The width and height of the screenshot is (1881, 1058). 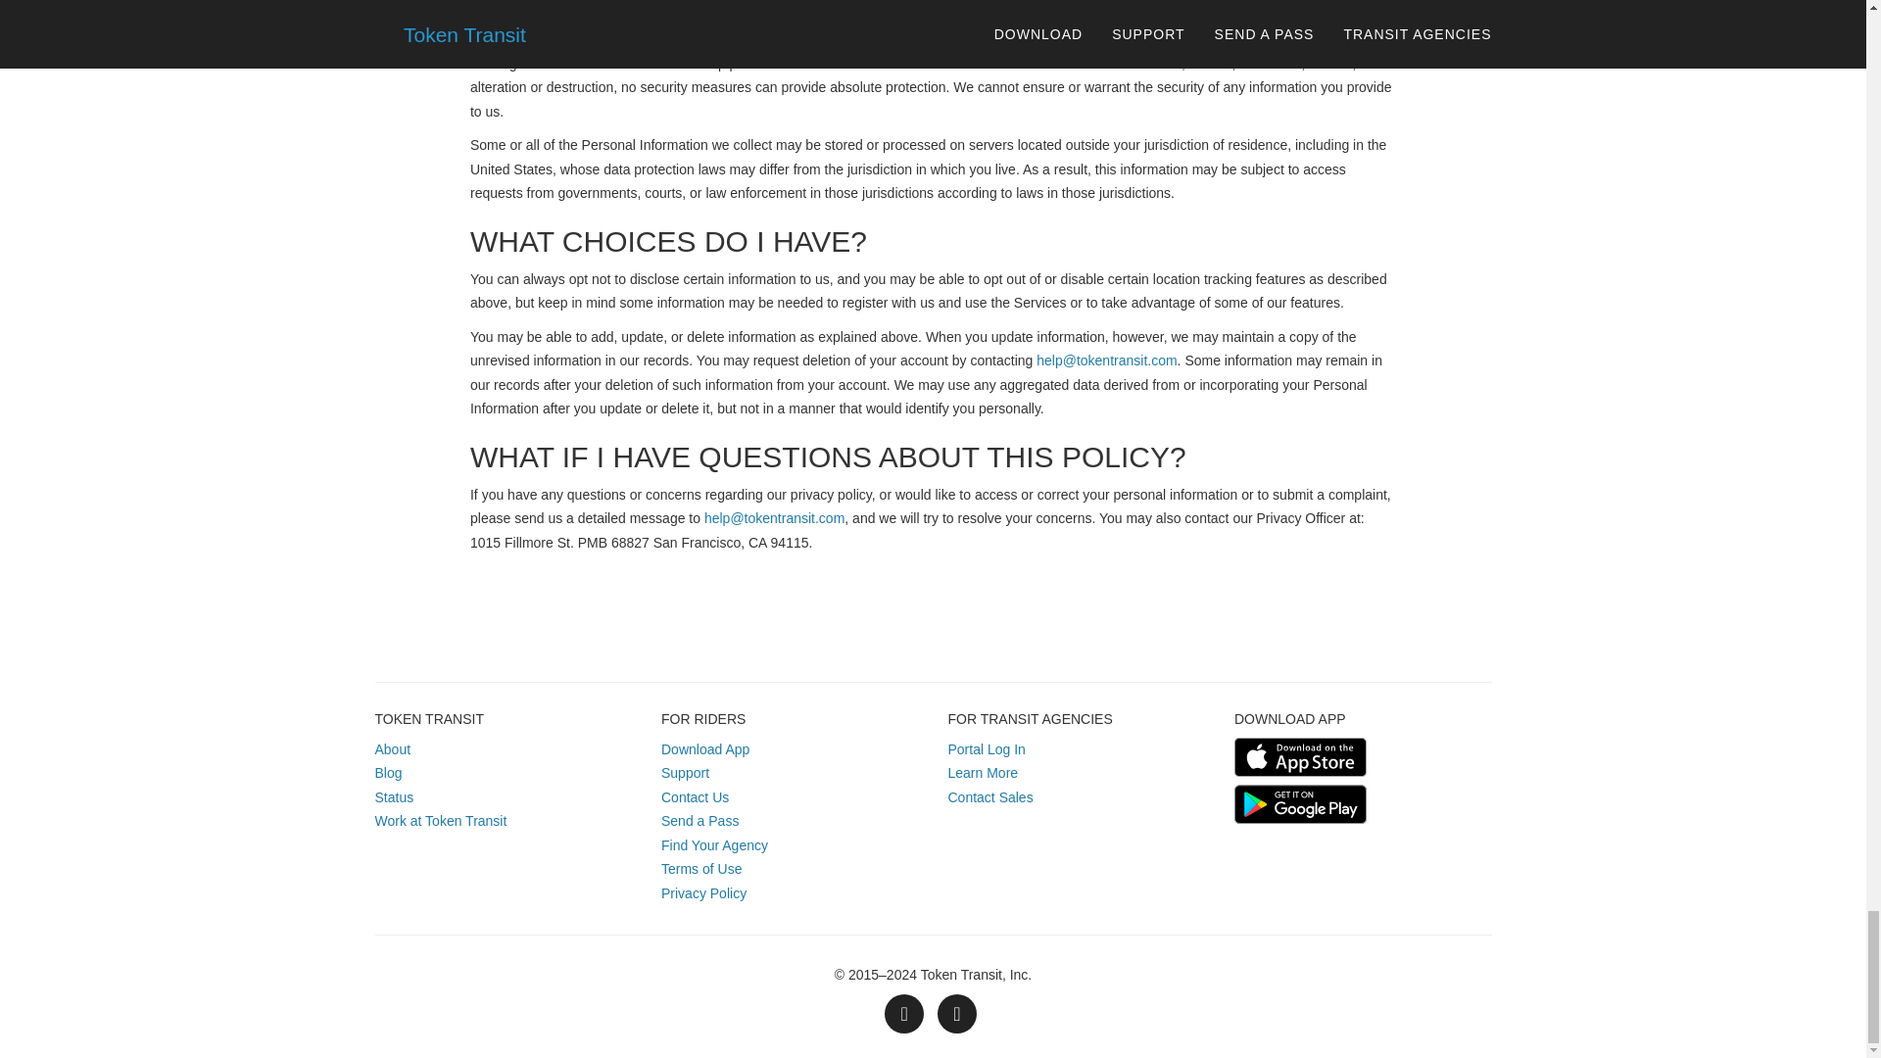 I want to click on Privacy Policy, so click(x=703, y=893).